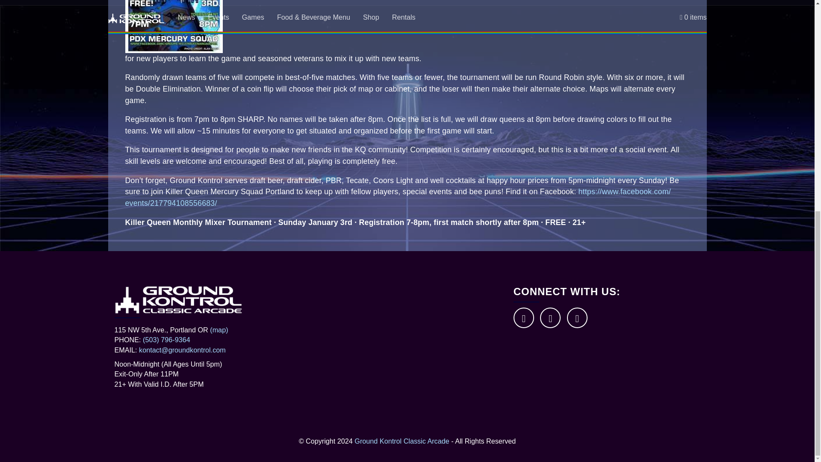 The image size is (821, 462). Describe the element at coordinates (402, 441) in the screenshot. I see `Ground Kontrol Classic Arcade` at that location.